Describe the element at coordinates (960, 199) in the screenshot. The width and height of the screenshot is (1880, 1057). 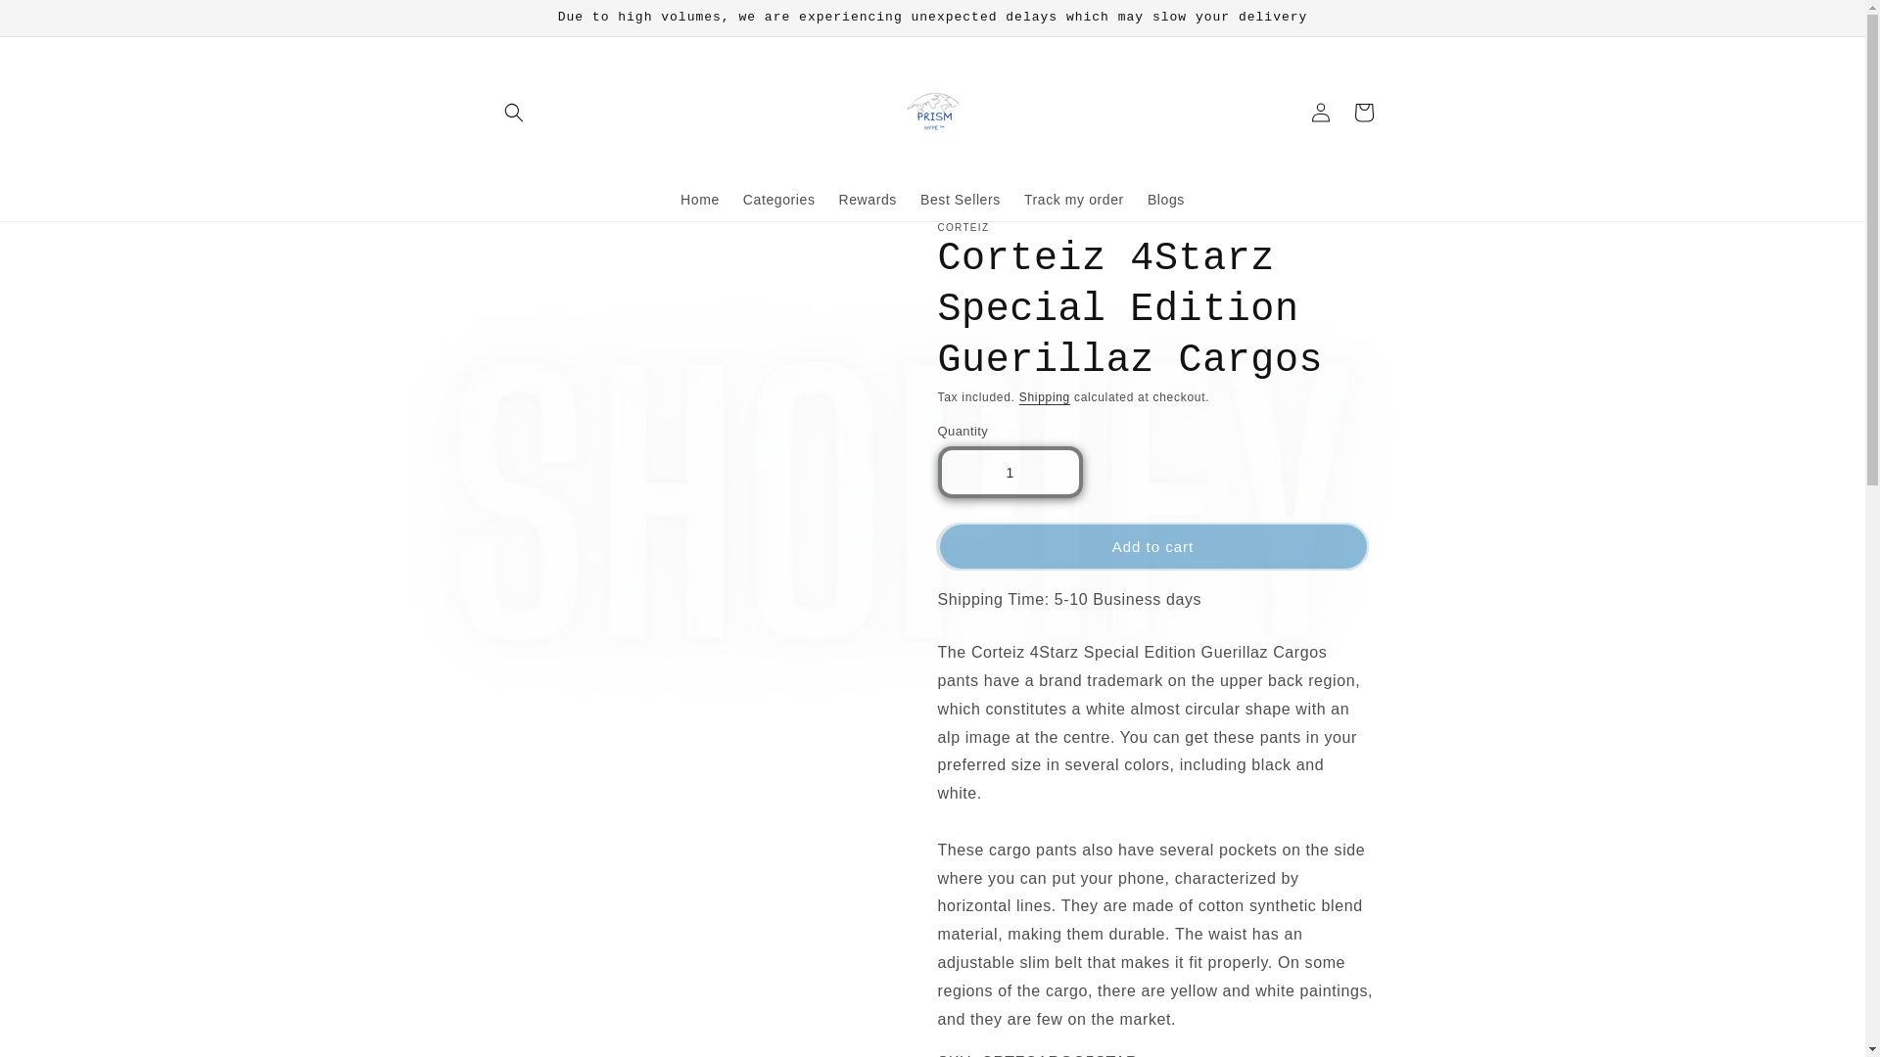
I see `Best Sellers` at that location.